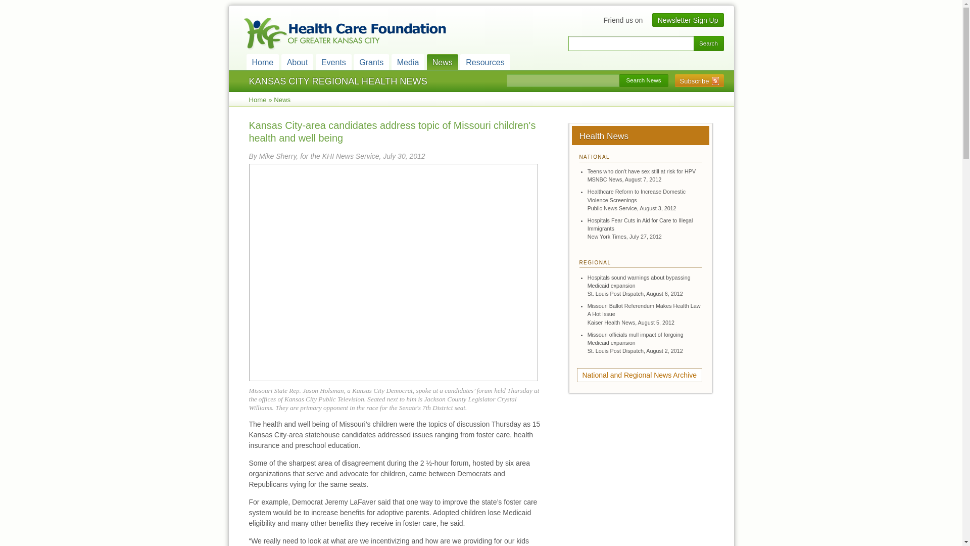 Image resolution: width=970 pixels, height=546 pixels. What do you see at coordinates (344, 34) in the screenshot?
I see `health care of greater kansas city` at bounding box center [344, 34].